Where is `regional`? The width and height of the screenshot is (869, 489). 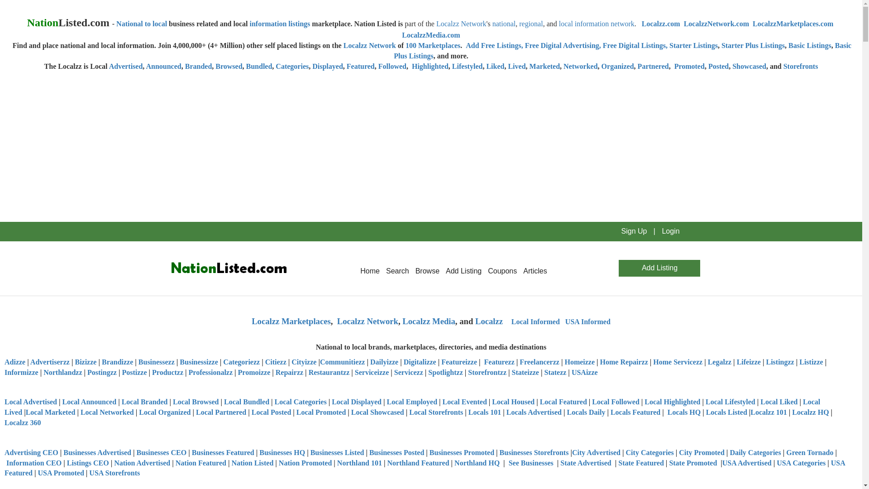
regional is located at coordinates (530, 24).